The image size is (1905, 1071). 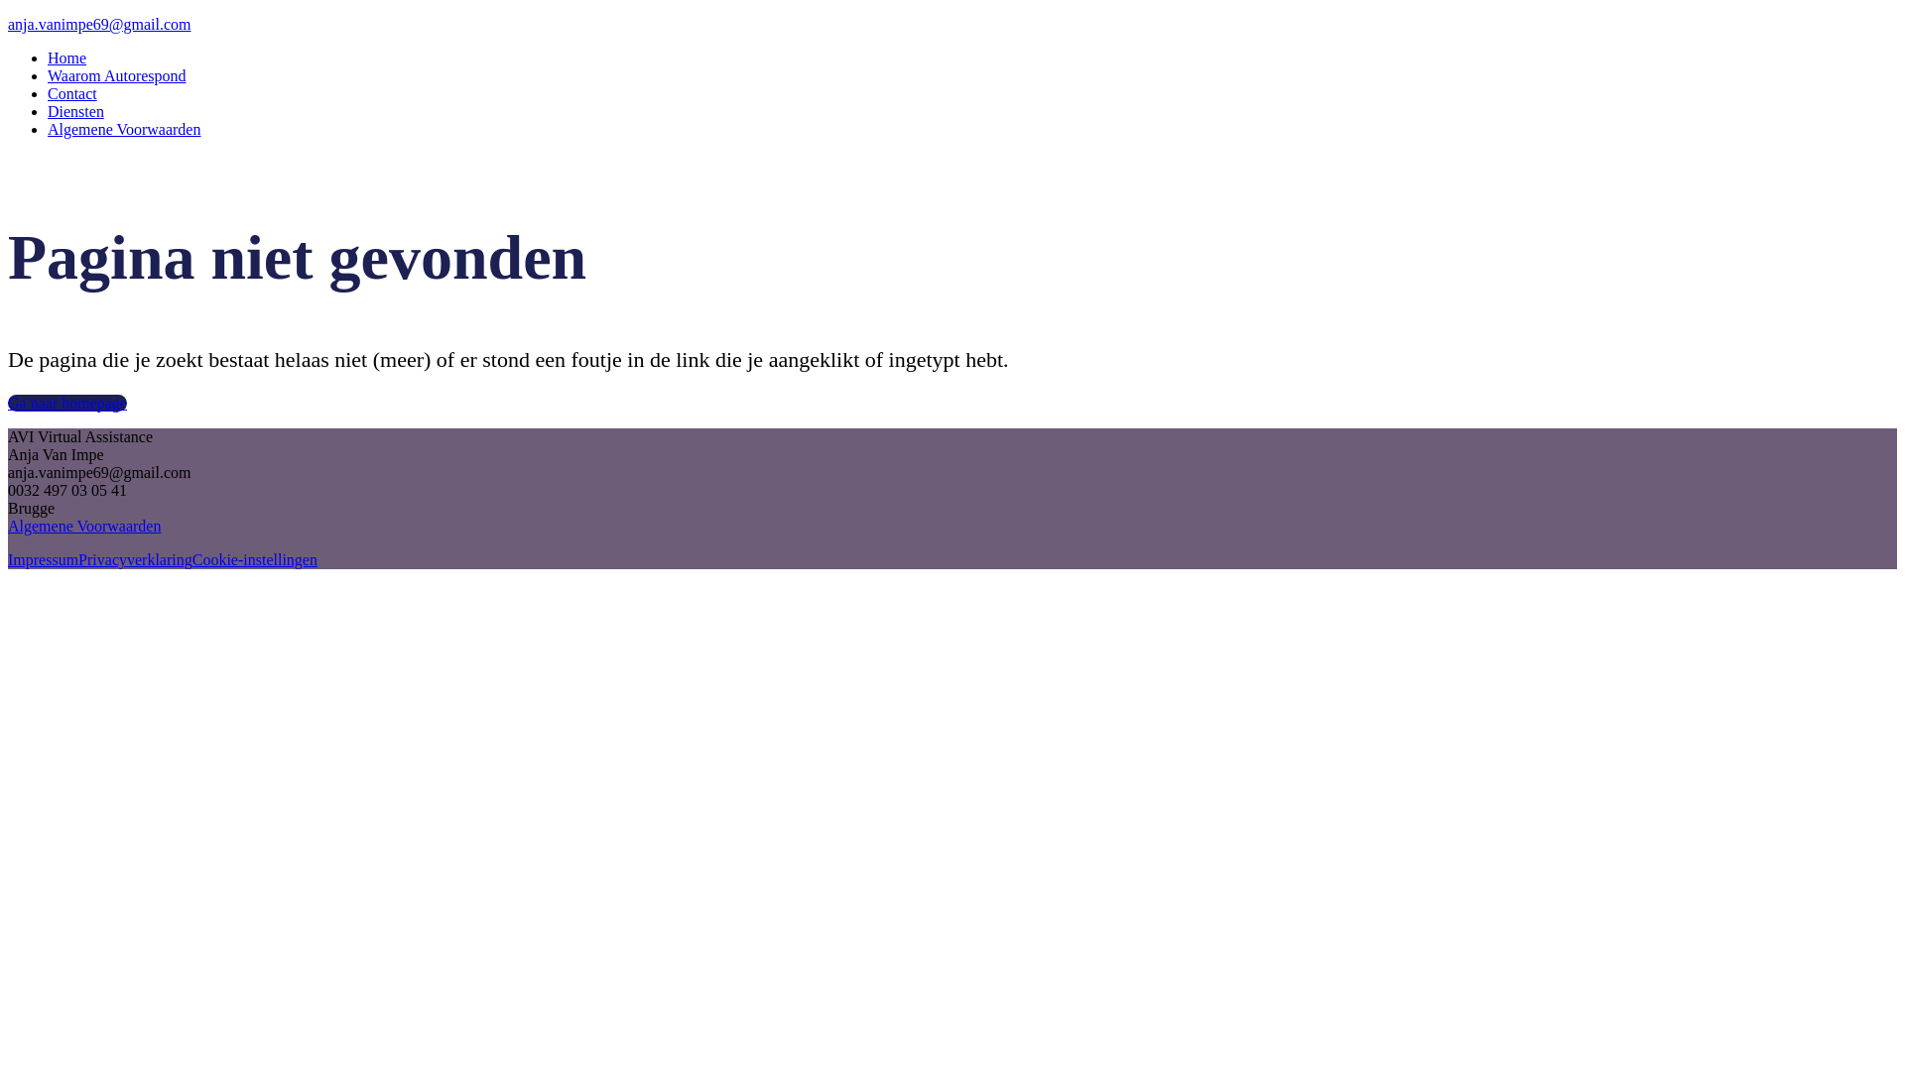 What do you see at coordinates (84, 526) in the screenshot?
I see `Algemene Voorwaarden` at bounding box center [84, 526].